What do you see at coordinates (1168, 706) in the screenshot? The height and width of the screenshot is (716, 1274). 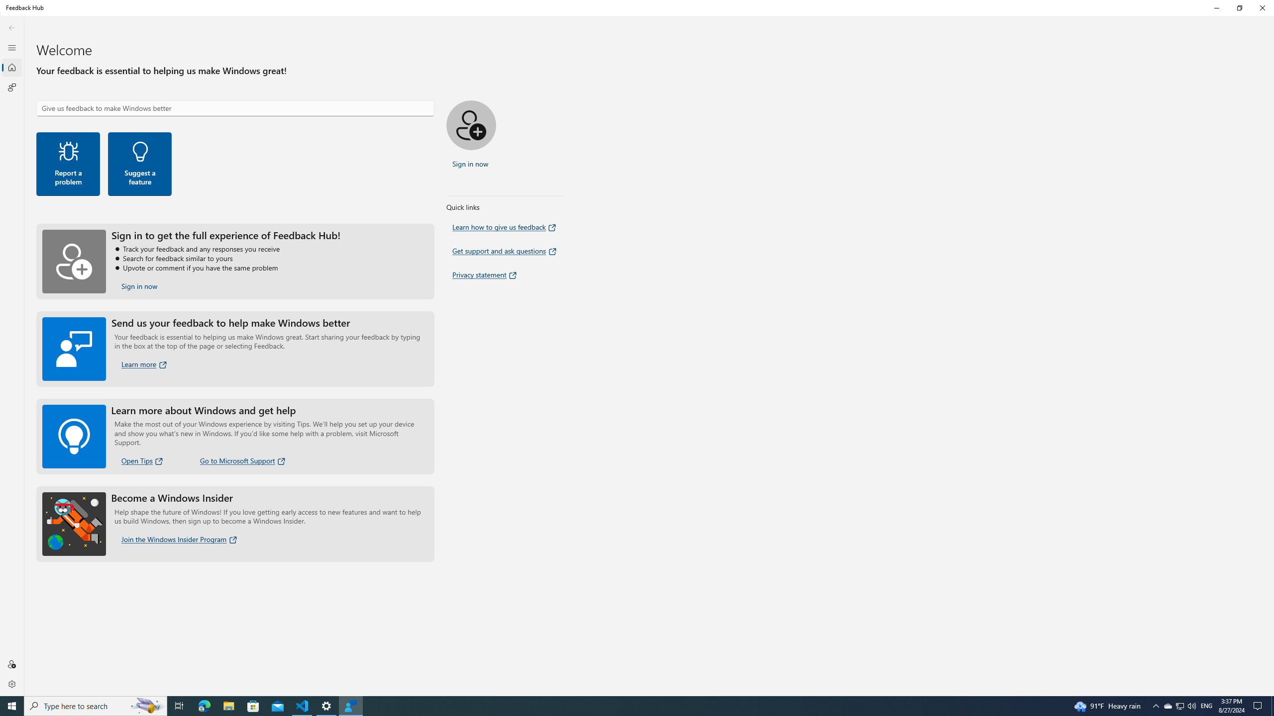 I see `Suggest a feature` at bounding box center [1168, 706].